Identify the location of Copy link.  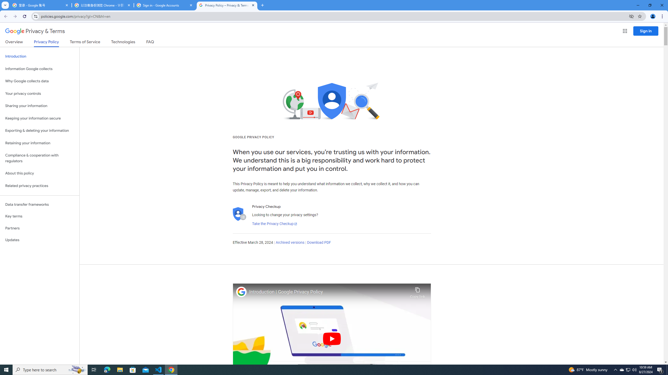
(417, 291).